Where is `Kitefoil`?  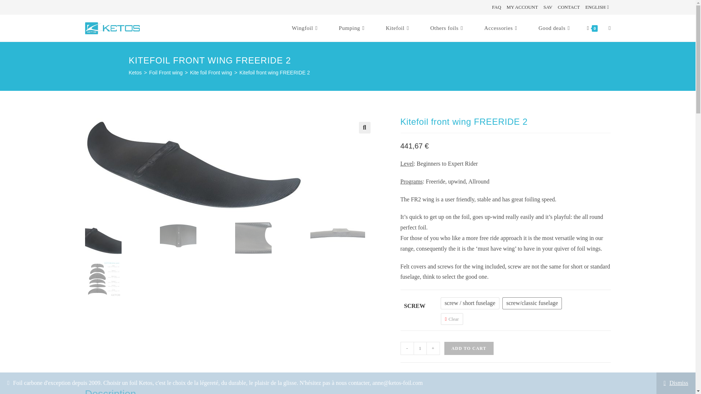
Kitefoil is located at coordinates (398, 28).